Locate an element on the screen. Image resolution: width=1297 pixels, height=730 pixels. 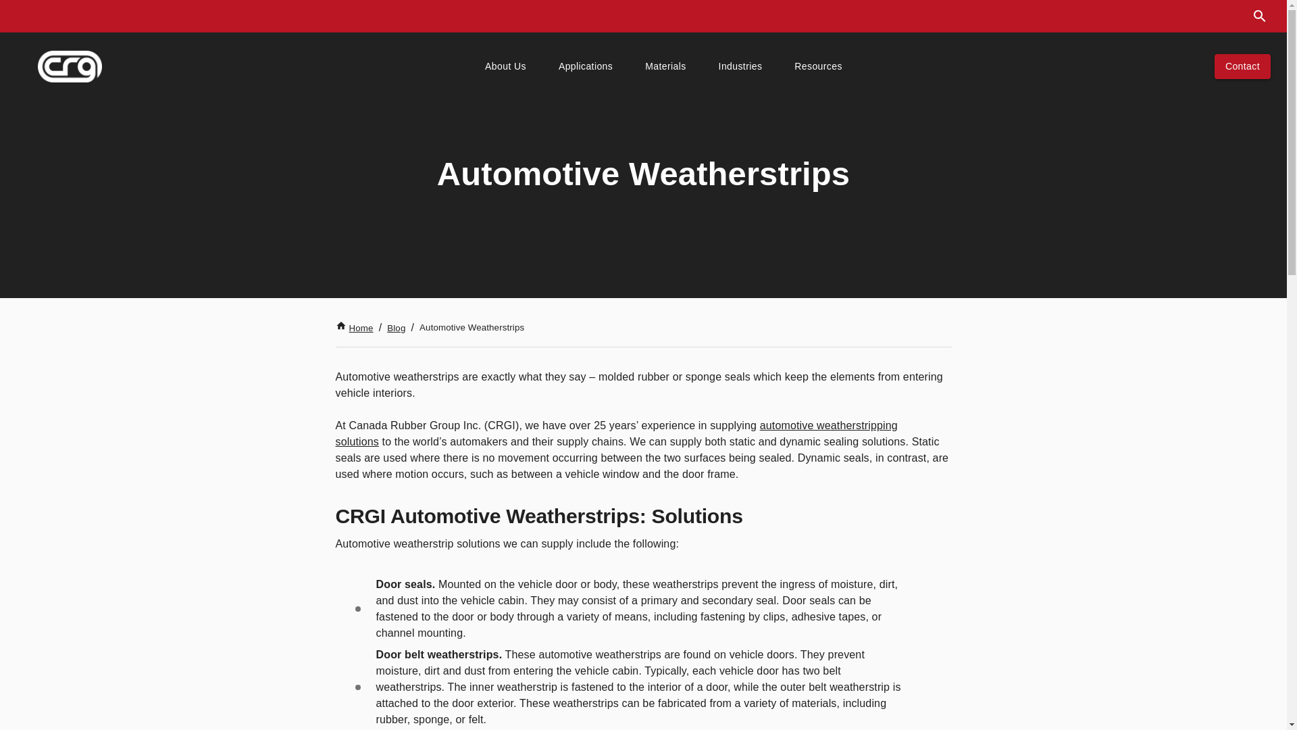
Contact is located at coordinates (1242, 66).